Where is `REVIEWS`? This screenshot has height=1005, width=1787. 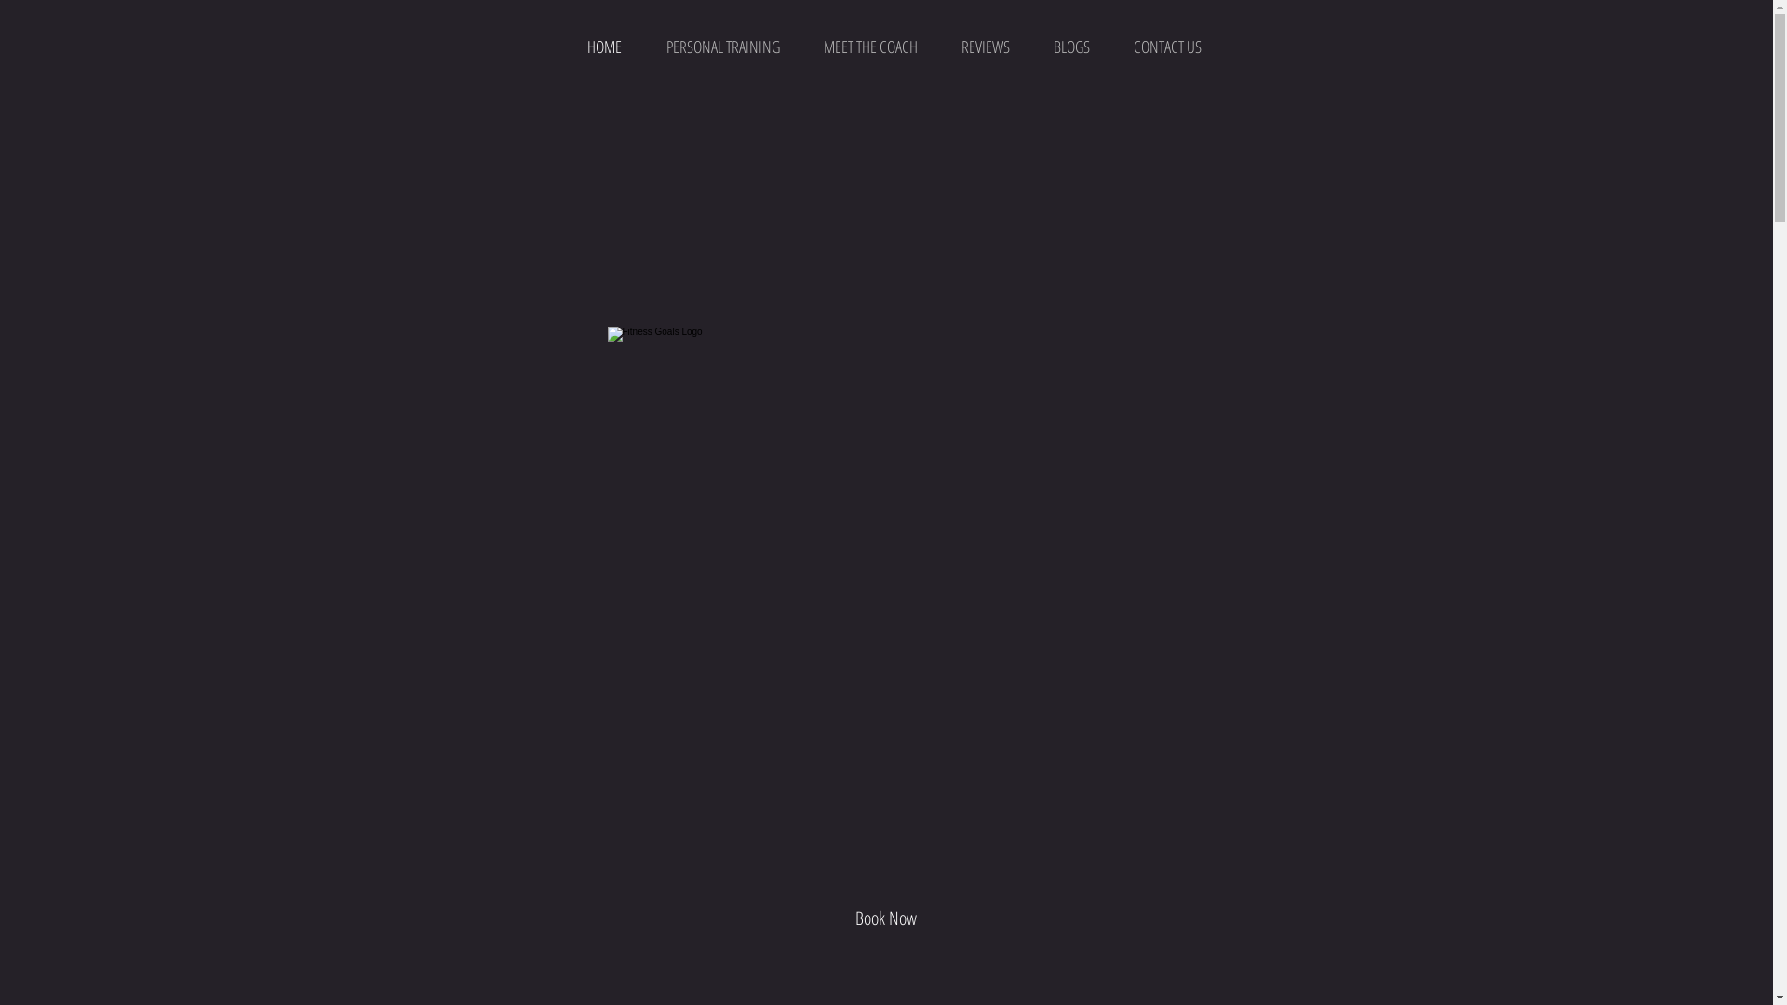 REVIEWS is located at coordinates (986, 47).